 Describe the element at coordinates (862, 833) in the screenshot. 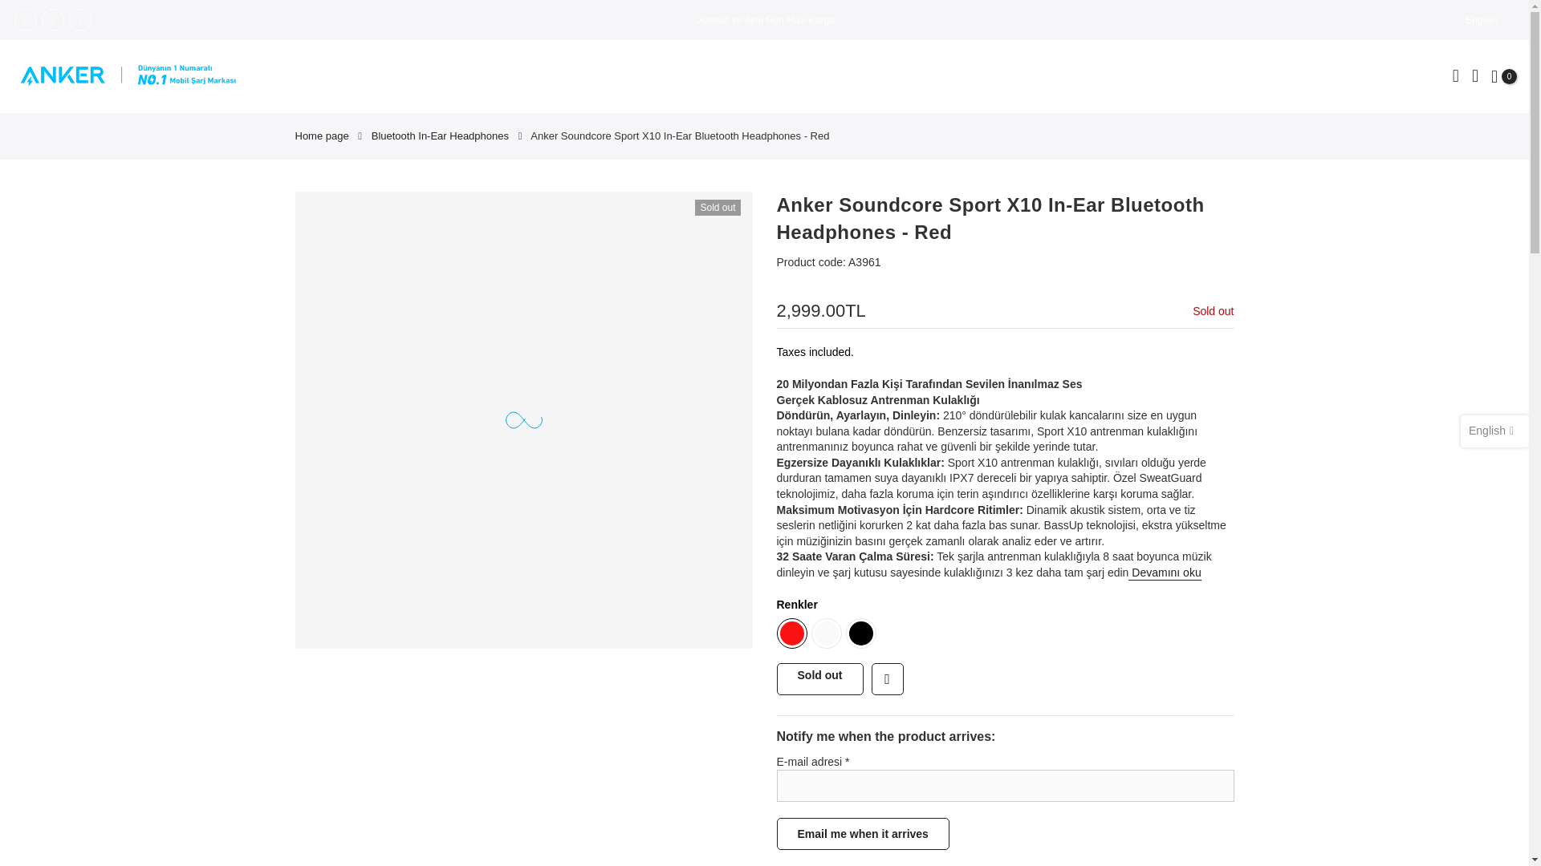

I see `Email me when it arrives` at that location.